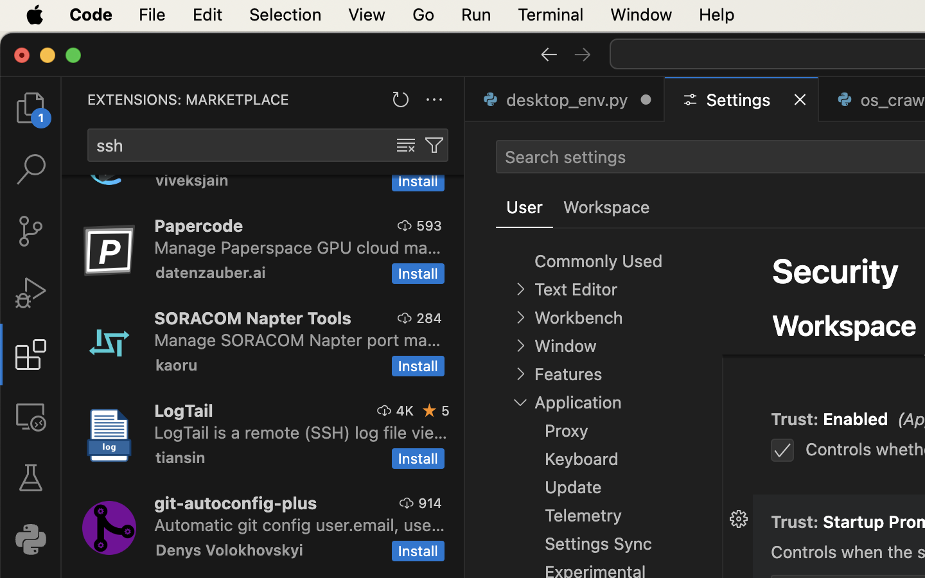 Image resolution: width=925 pixels, height=578 pixels. What do you see at coordinates (845, 325) in the screenshot?
I see `Workspace` at bounding box center [845, 325].